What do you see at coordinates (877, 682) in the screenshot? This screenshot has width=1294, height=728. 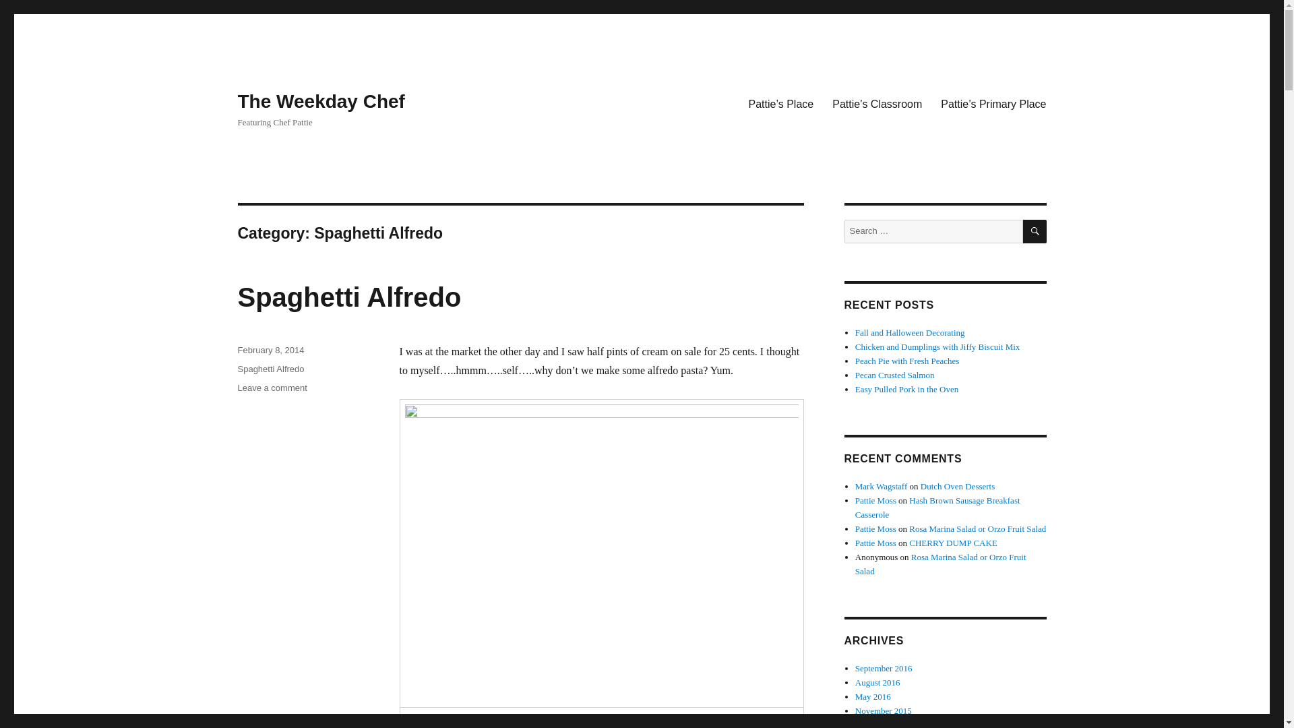 I see `Easy Pulled Pork in the Oven` at bounding box center [877, 682].